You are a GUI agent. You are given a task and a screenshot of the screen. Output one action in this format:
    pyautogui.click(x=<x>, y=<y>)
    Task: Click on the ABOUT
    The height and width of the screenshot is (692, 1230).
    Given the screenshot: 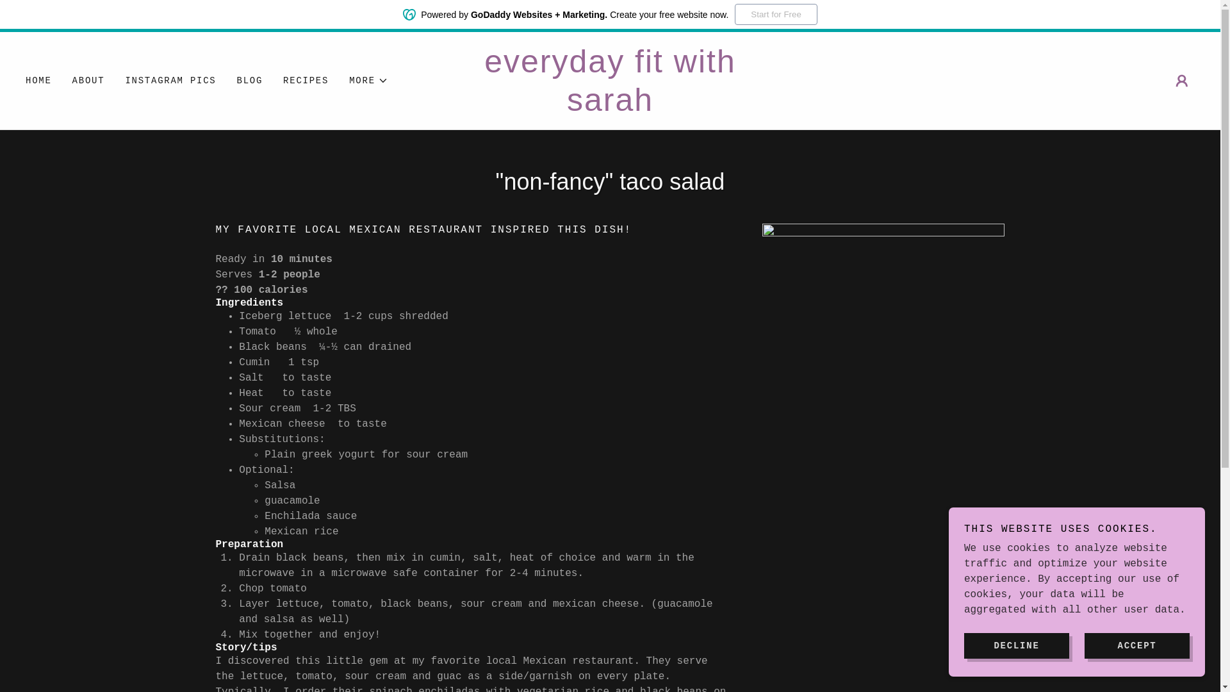 What is the action you would take?
    pyautogui.click(x=88, y=81)
    